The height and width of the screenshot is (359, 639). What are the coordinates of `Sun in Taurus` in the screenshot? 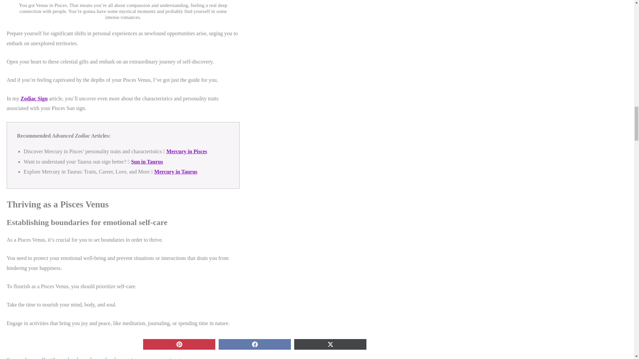 It's located at (147, 162).